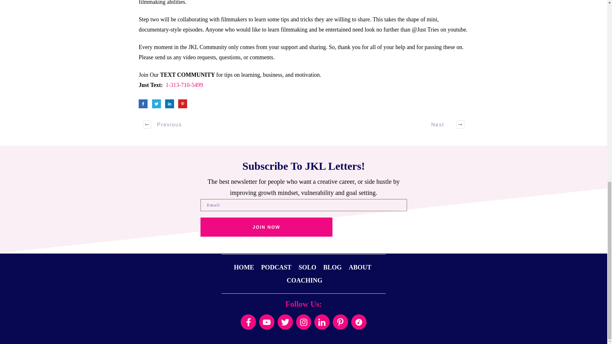 This screenshot has height=344, width=612. Describe the element at coordinates (163, 124) in the screenshot. I see `Previous` at that location.